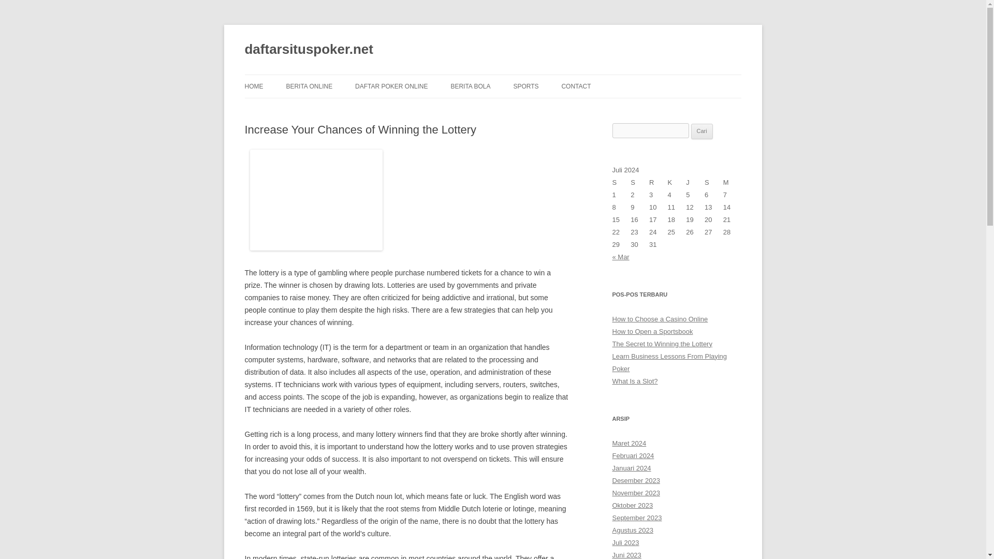 The height and width of the screenshot is (559, 994). Describe the element at coordinates (626, 555) in the screenshot. I see `Juni 2023` at that location.